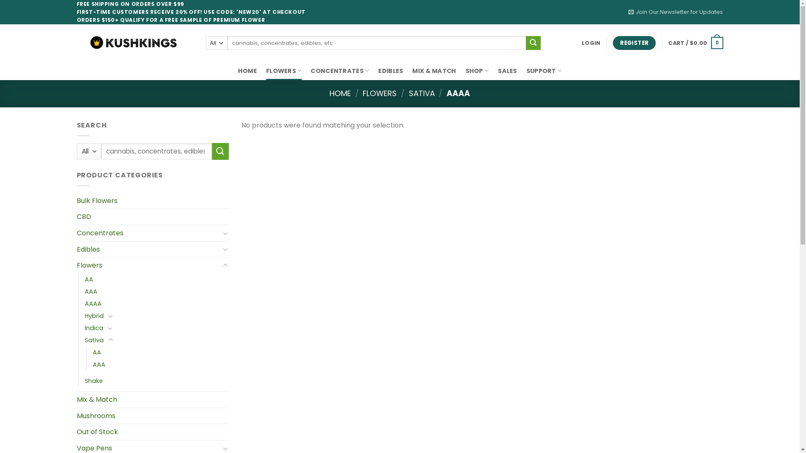 The image size is (806, 453). What do you see at coordinates (93, 304) in the screenshot?
I see `AAAA` at bounding box center [93, 304].